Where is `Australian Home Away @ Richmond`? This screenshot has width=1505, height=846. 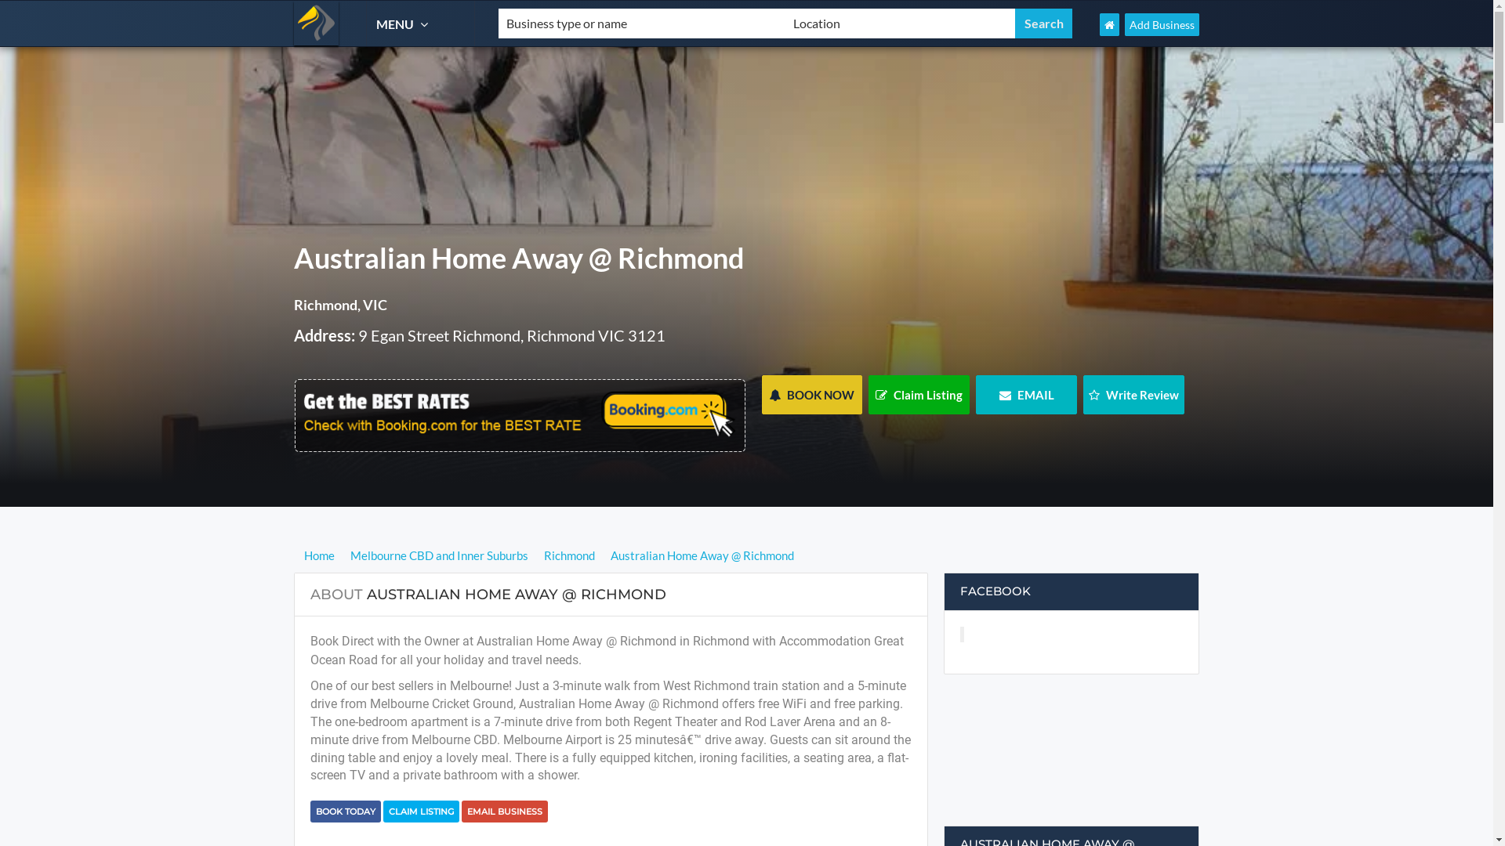 Australian Home Away @ Richmond is located at coordinates (520, 265).